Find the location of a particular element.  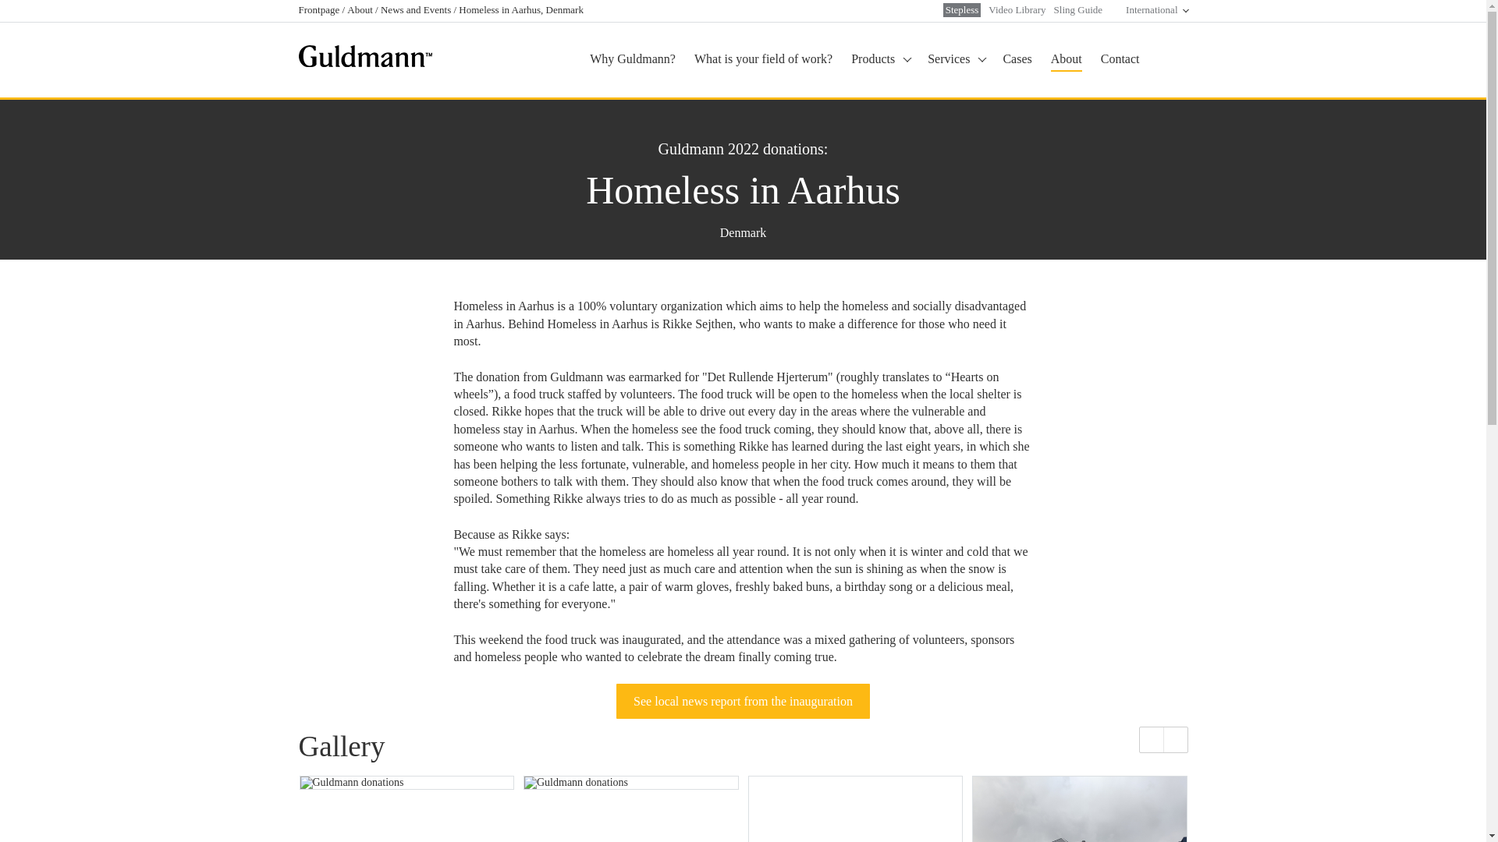

About  is located at coordinates (361, 9).